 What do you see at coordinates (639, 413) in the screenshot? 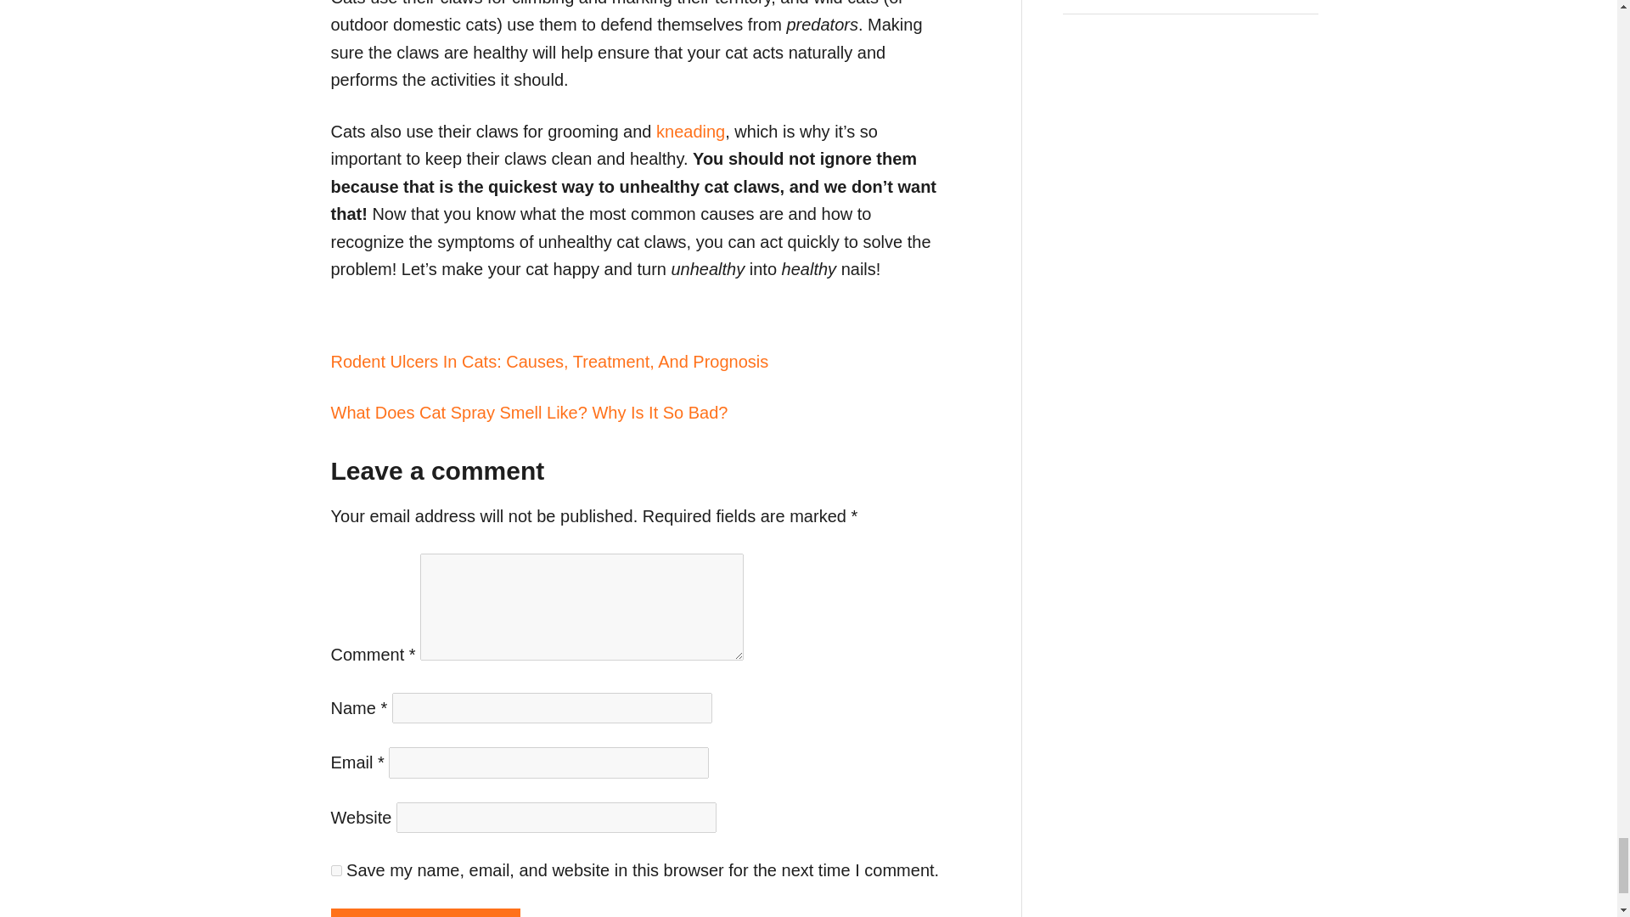
I see `What Does Cat Spray Smell Like? Why Is It So Bad?` at bounding box center [639, 413].